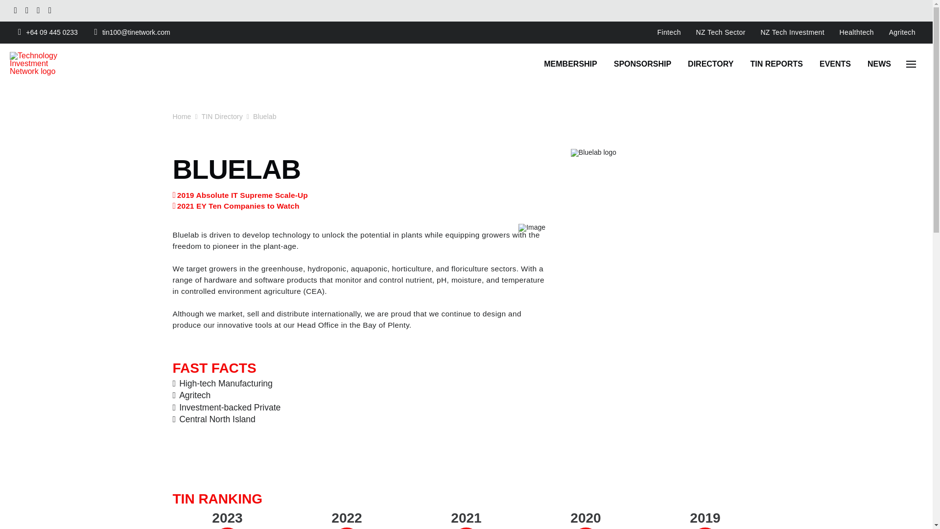 The image size is (940, 529). Describe the element at coordinates (181, 117) in the screenshot. I see `Home` at that location.